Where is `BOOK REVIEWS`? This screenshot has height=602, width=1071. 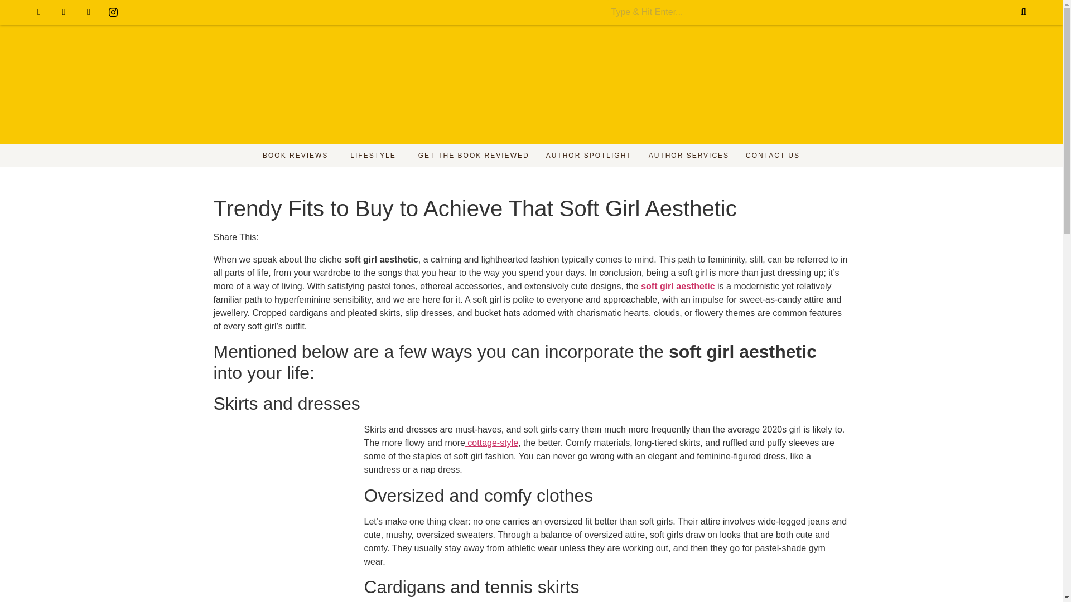
BOOK REVIEWS is located at coordinates (298, 156).